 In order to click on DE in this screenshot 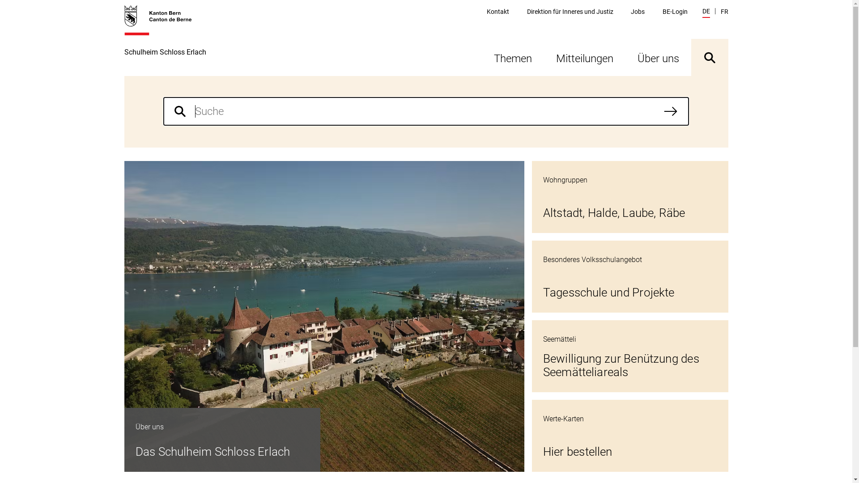, I will do `click(706, 13)`.